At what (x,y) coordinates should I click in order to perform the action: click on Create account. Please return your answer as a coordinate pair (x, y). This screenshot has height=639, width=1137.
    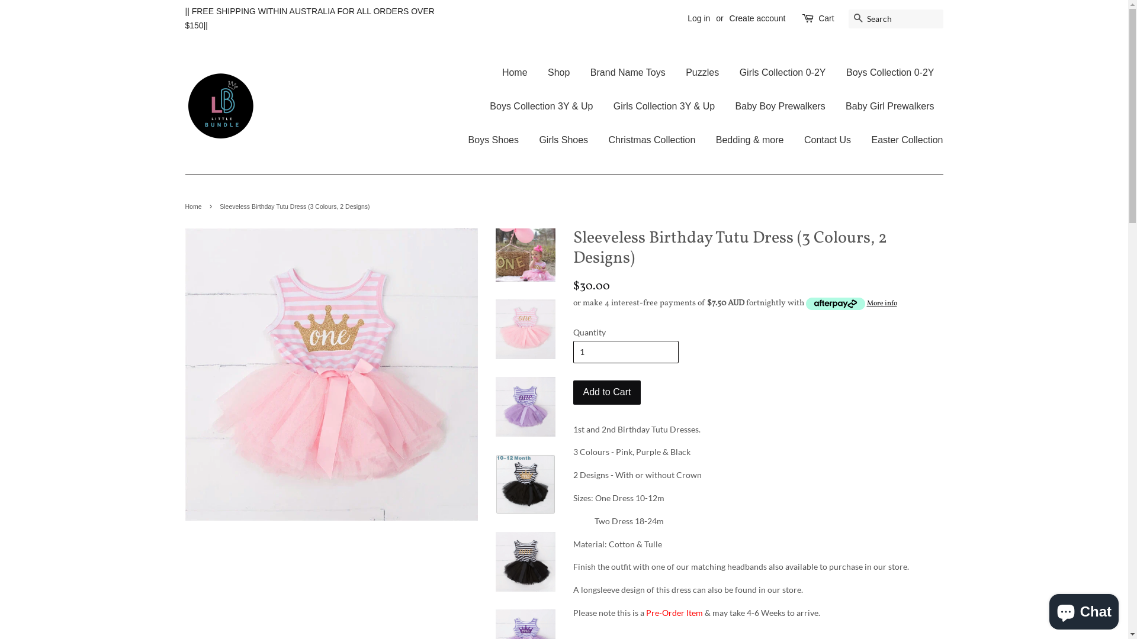
    Looking at the image, I should click on (758, 18).